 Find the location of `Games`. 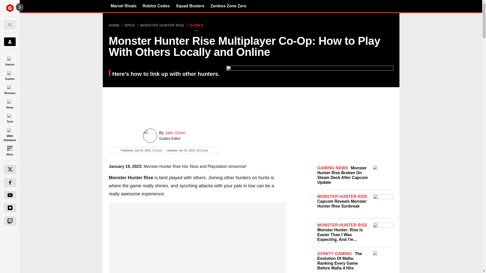

Games is located at coordinates (10, 60).